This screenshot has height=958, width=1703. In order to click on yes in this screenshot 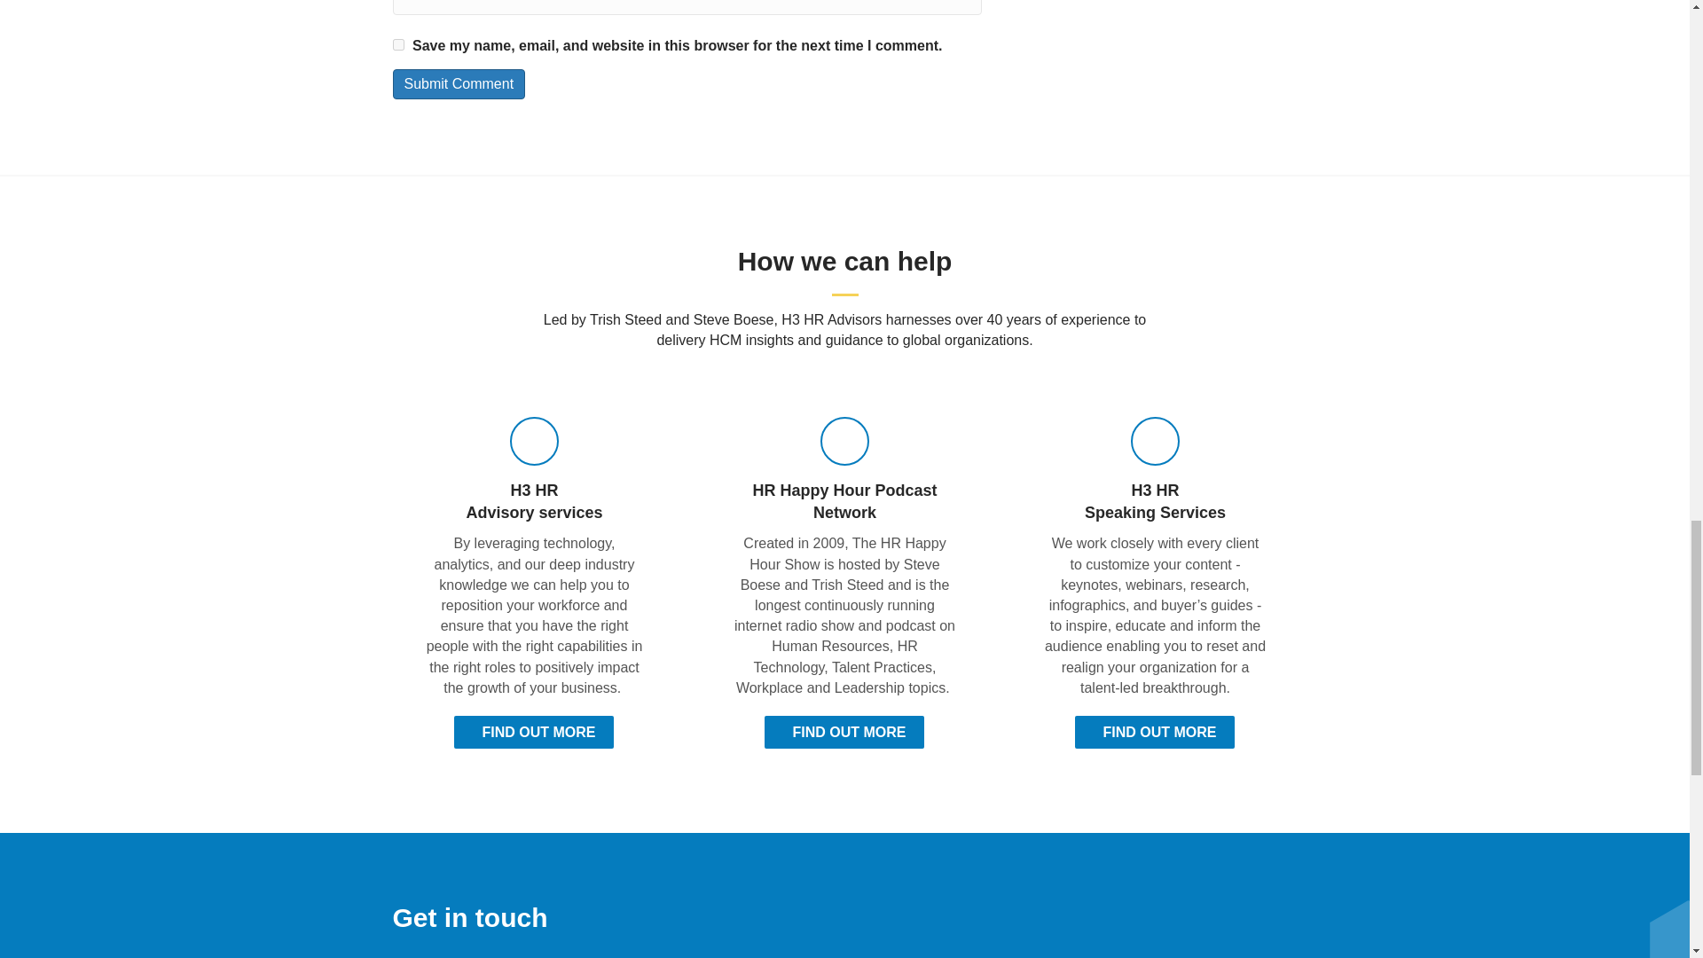, I will do `click(397, 44)`.